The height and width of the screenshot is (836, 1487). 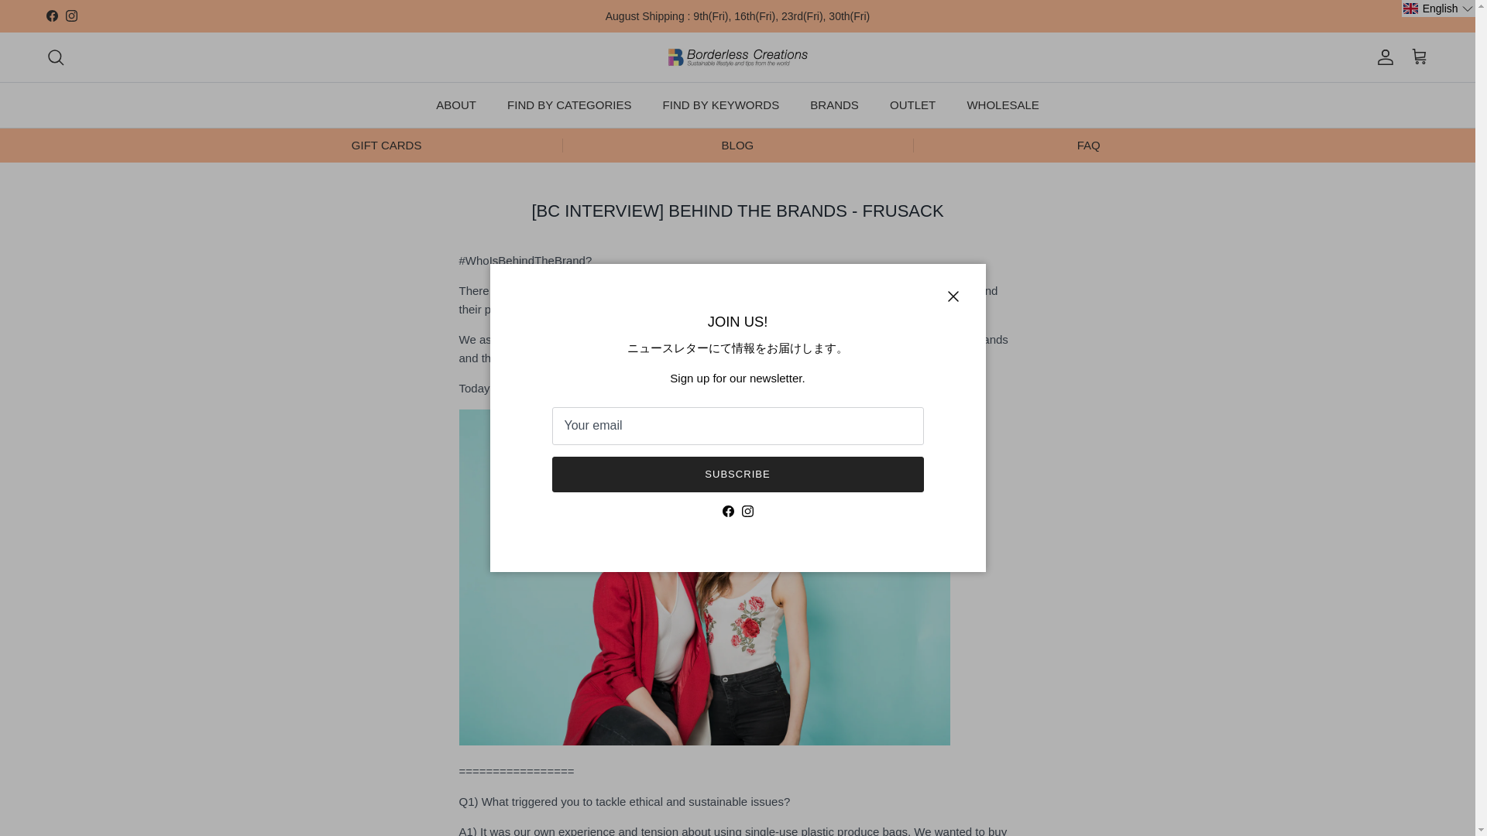 I want to click on Borderless Creations on Facebook, so click(x=726, y=511).